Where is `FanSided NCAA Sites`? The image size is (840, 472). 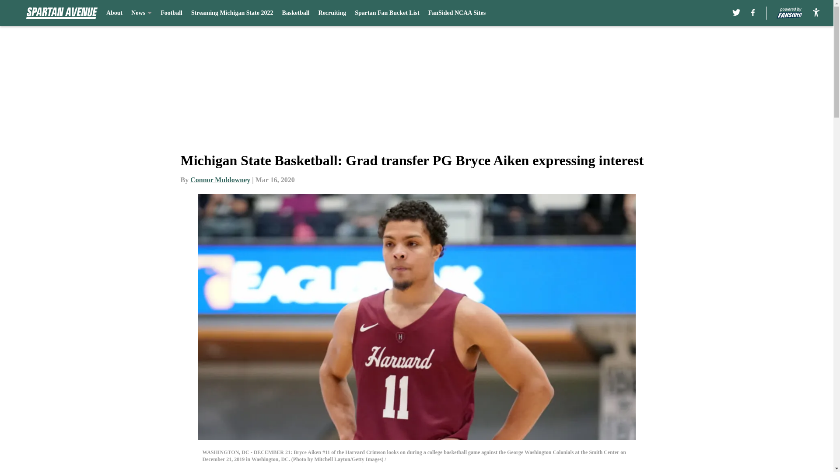
FanSided NCAA Sites is located at coordinates (457, 13).